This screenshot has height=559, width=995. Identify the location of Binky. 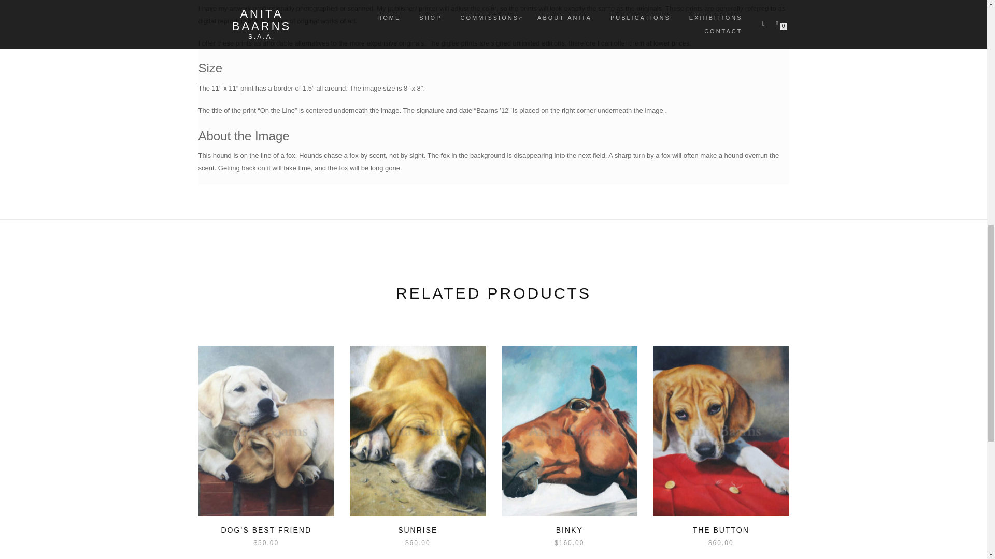
(569, 431).